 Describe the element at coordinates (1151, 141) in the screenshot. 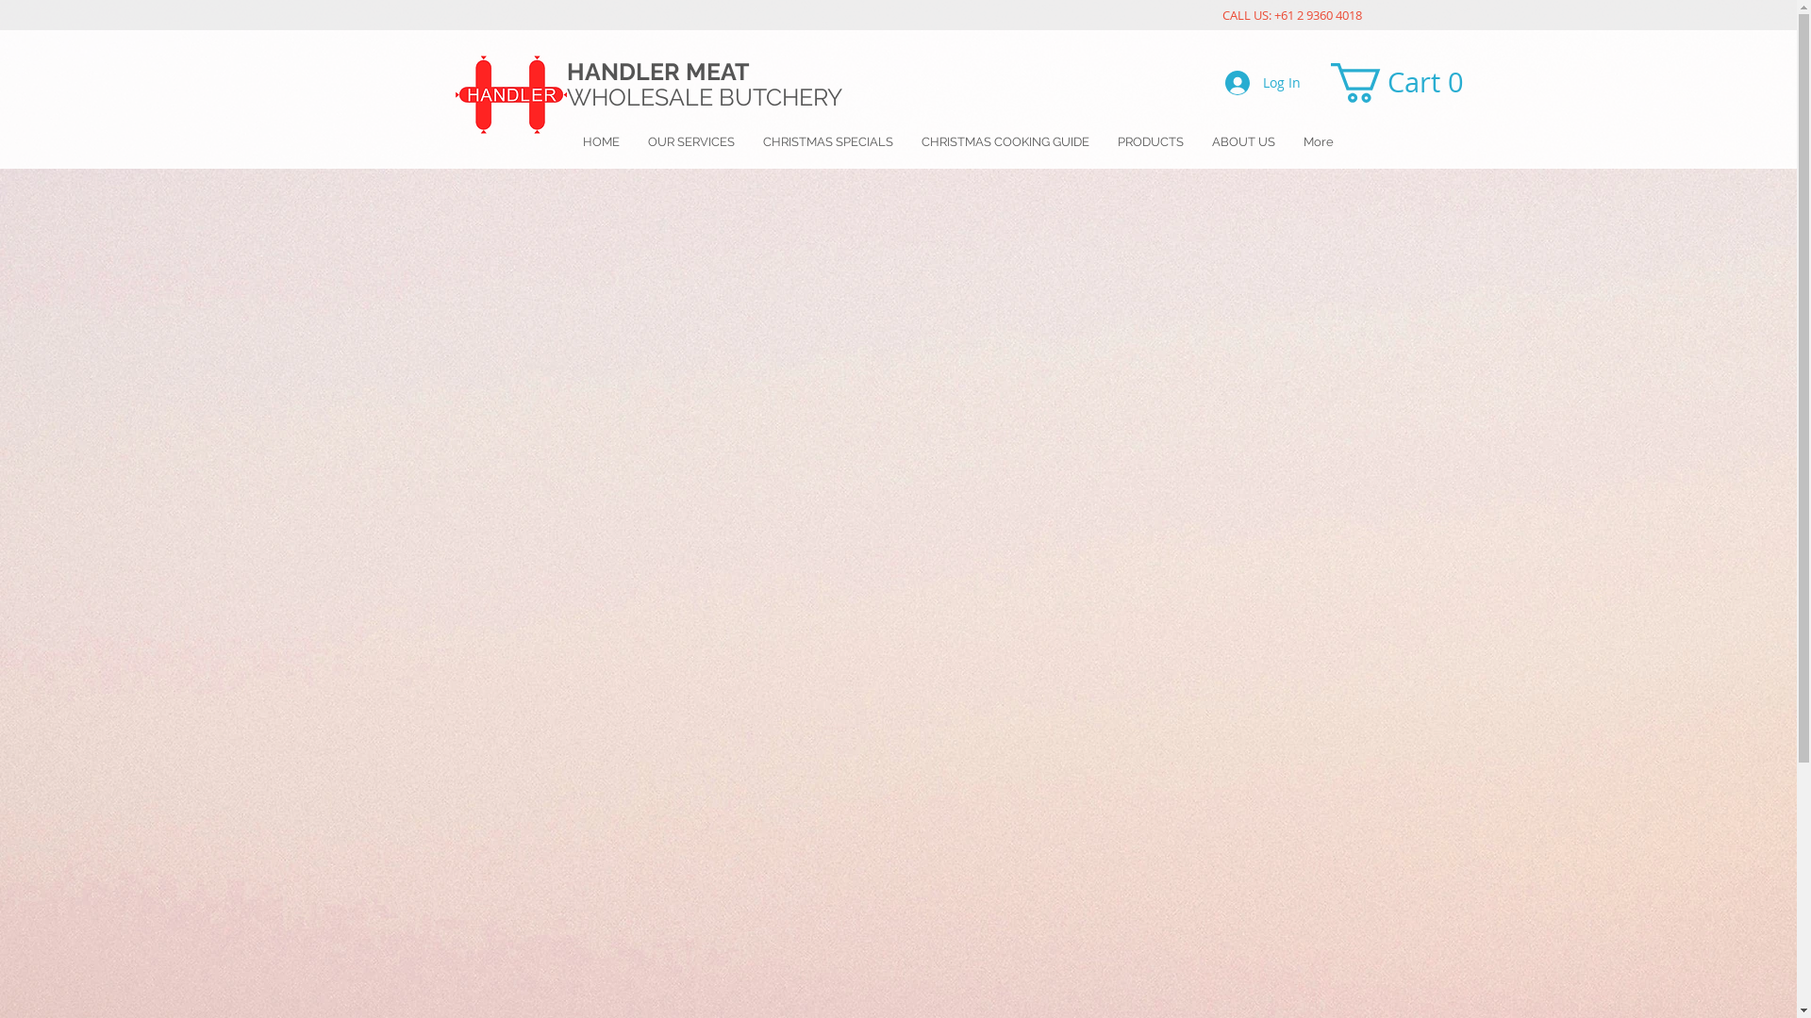

I see `PRODUCTS` at that location.